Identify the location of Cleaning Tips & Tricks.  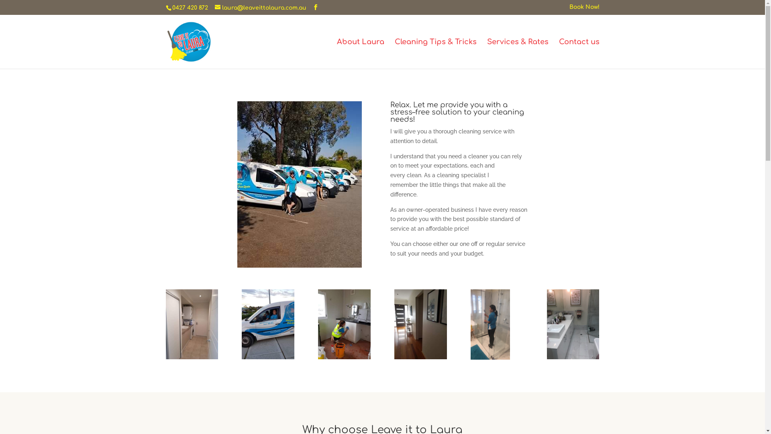
(435, 54).